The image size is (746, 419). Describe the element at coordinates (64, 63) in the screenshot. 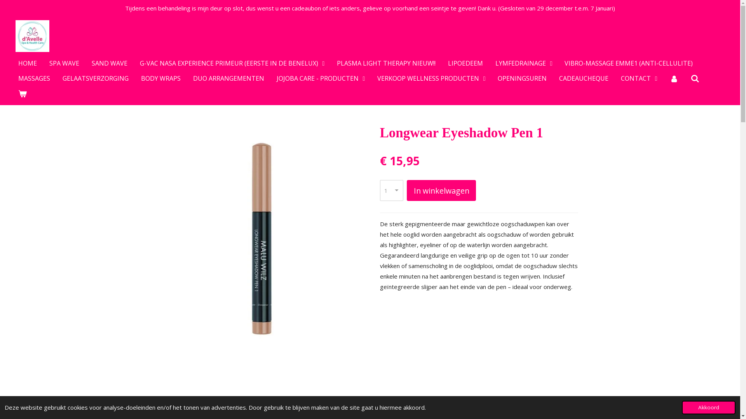

I see `SPA WAVE` at that location.